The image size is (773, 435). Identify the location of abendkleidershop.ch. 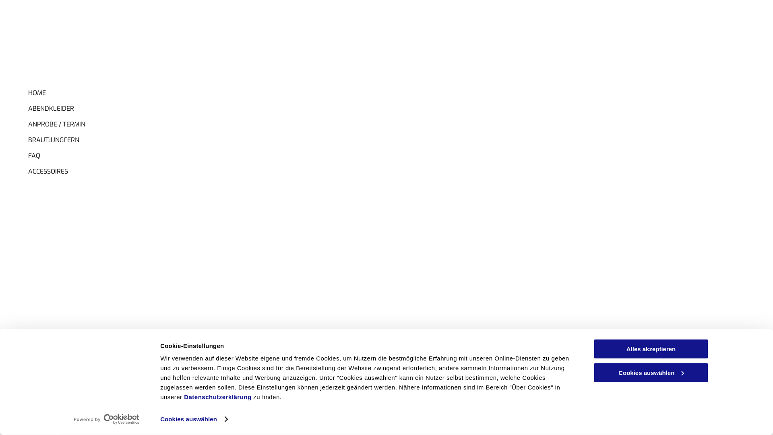
(58, 369).